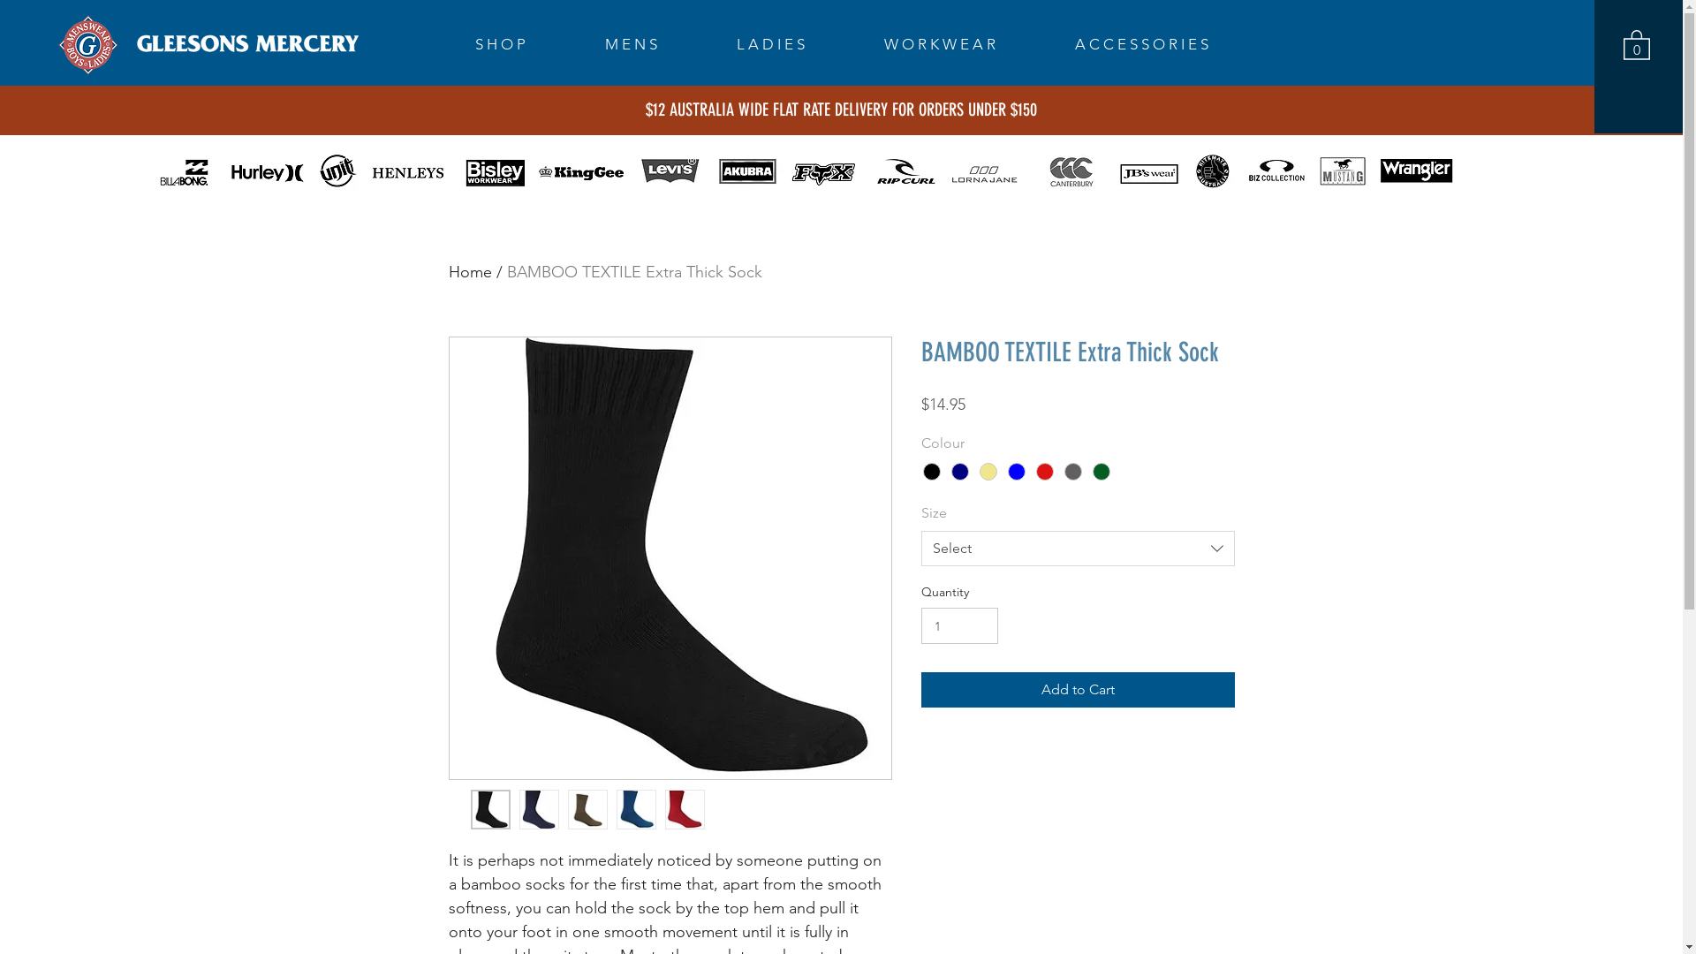 The height and width of the screenshot is (954, 1696). What do you see at coordinates (1078, 549) in the screenshot?
I see `Select` at bounding box center [1078, 549].